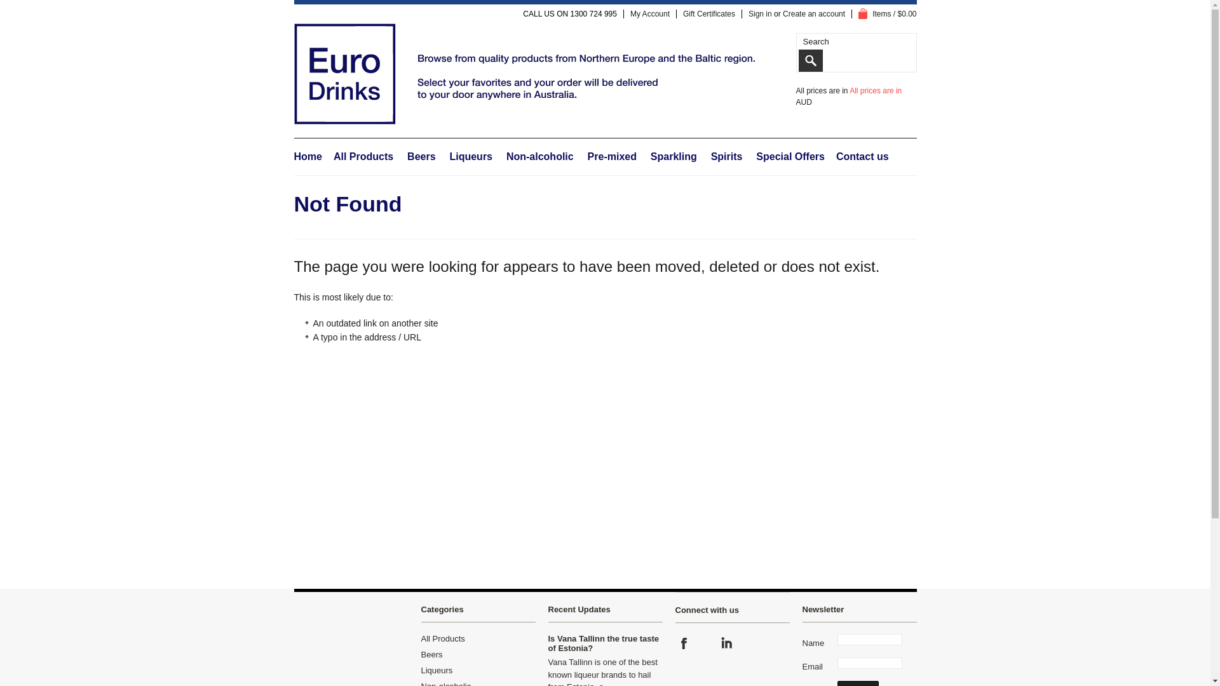 This screenshot has width=1220, height=686. What do you see at coordinates (613, 157) in the screenshot?
I see `Pre-mixed` at bounding box center [613, 157].